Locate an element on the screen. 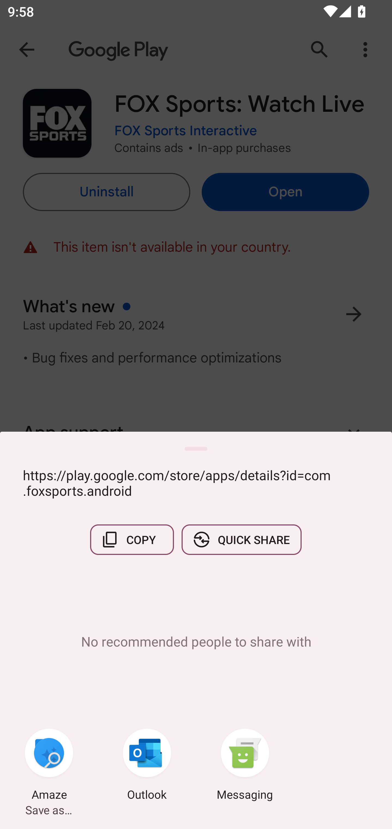 Image resolution: width=392 pixels, height=829 pixels. Outlook is located at coordinates (147, 766).